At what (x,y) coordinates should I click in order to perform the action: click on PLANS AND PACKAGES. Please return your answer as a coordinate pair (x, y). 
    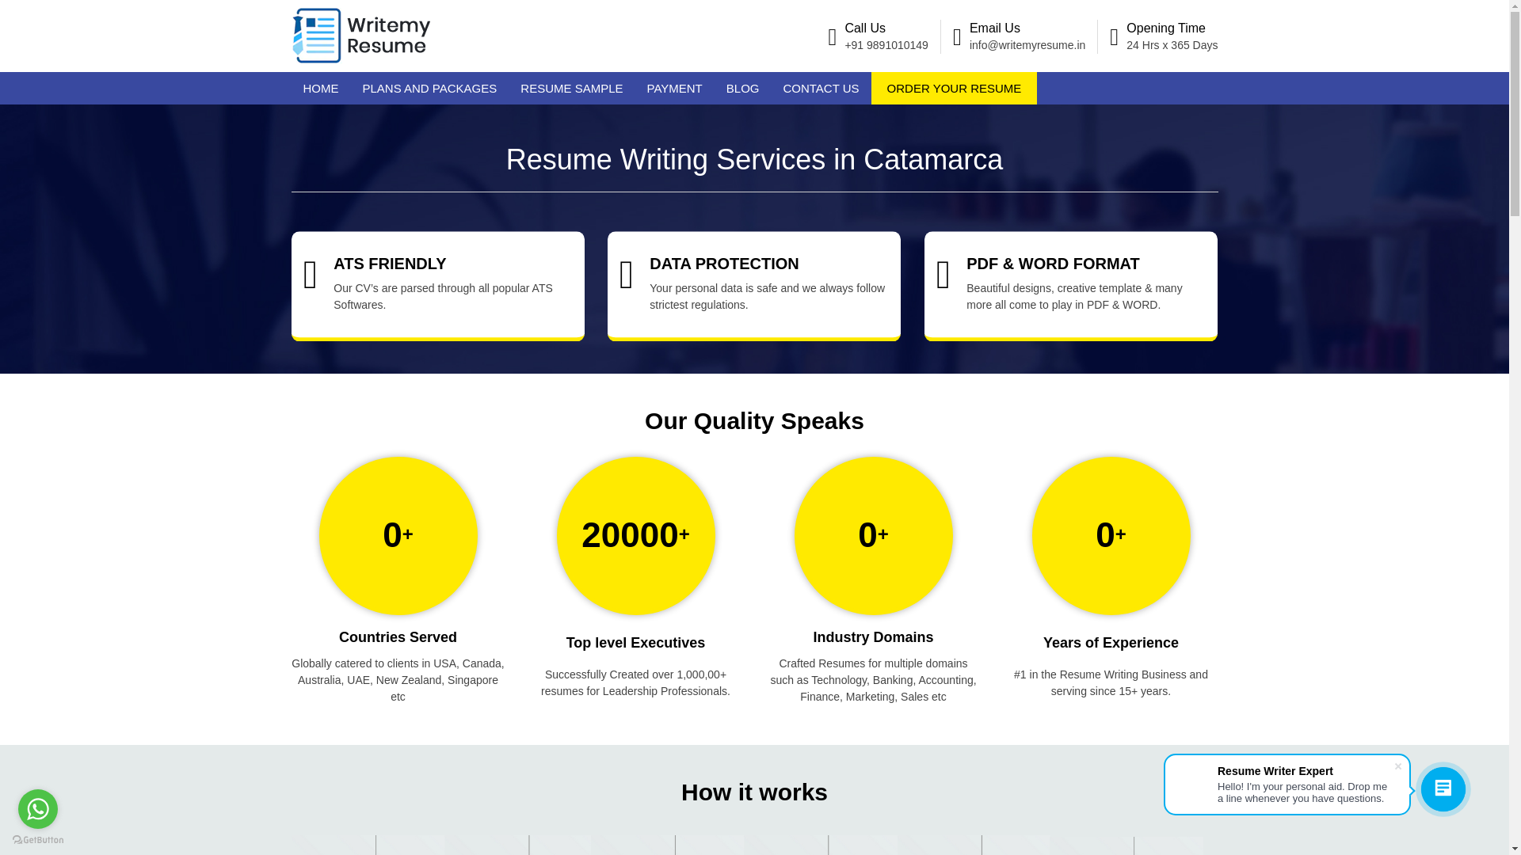
    Looking at the image, I should click on (429, 87).